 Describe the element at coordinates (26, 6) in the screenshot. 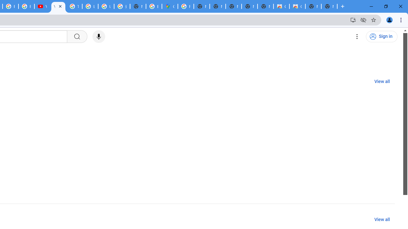

I see `Privacy Checkup` at that location.